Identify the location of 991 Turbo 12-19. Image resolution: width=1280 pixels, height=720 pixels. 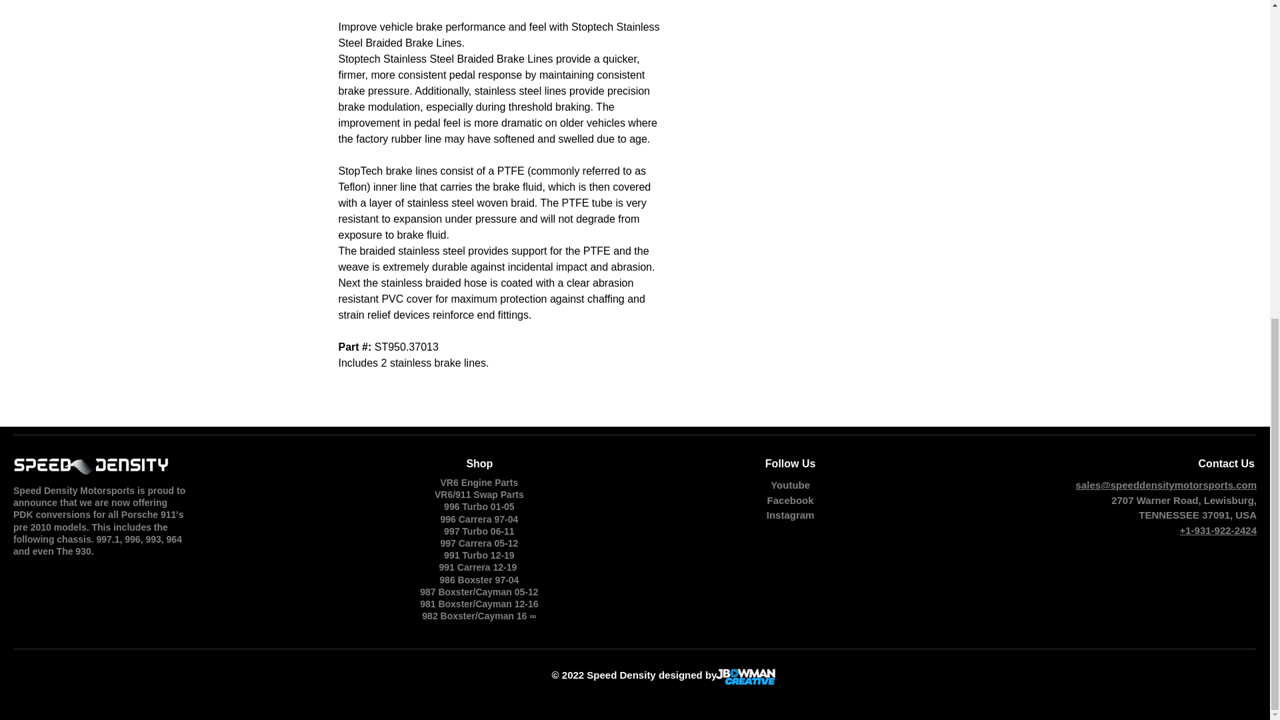
(479, 555).